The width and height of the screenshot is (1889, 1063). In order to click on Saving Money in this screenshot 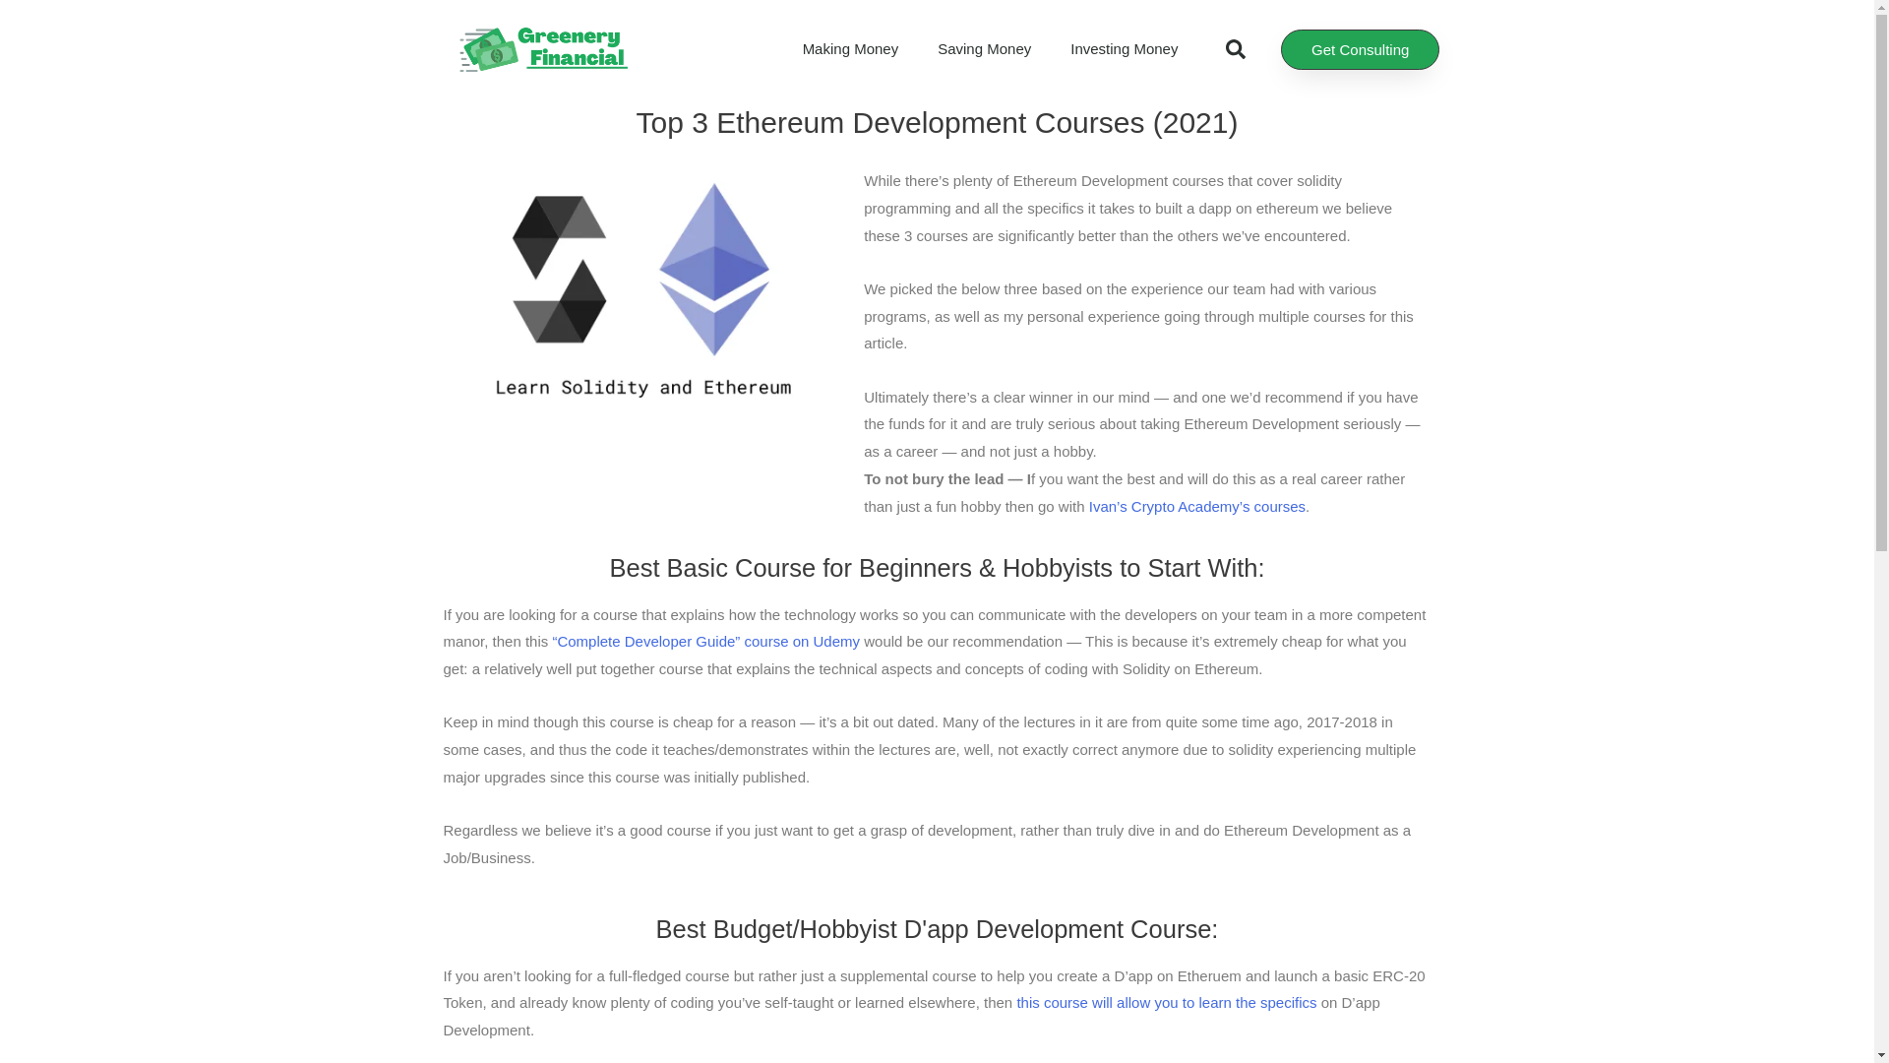, I will do `click(984, 49)`.